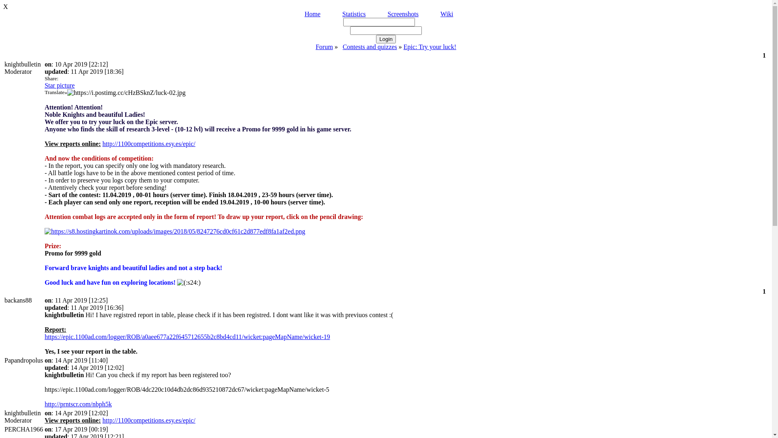  I want to click on Screenshots, so click(403, 14).